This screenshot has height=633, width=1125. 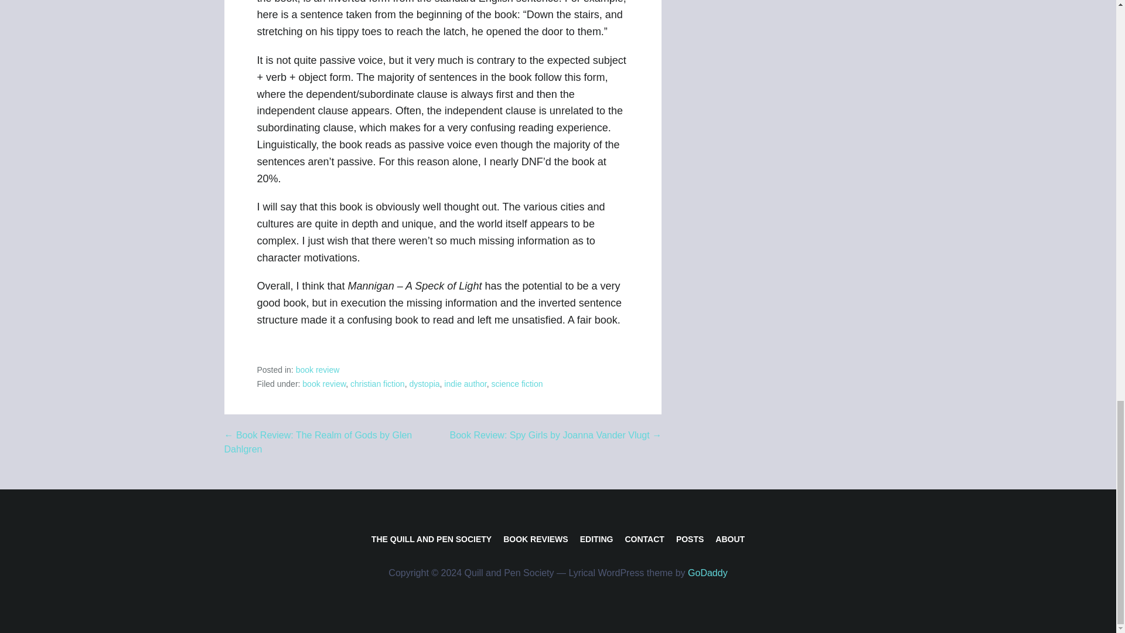 What do you see at coordinates (323, 383) in the screenshot?
I see `book review` at bounding box center [323, 383].